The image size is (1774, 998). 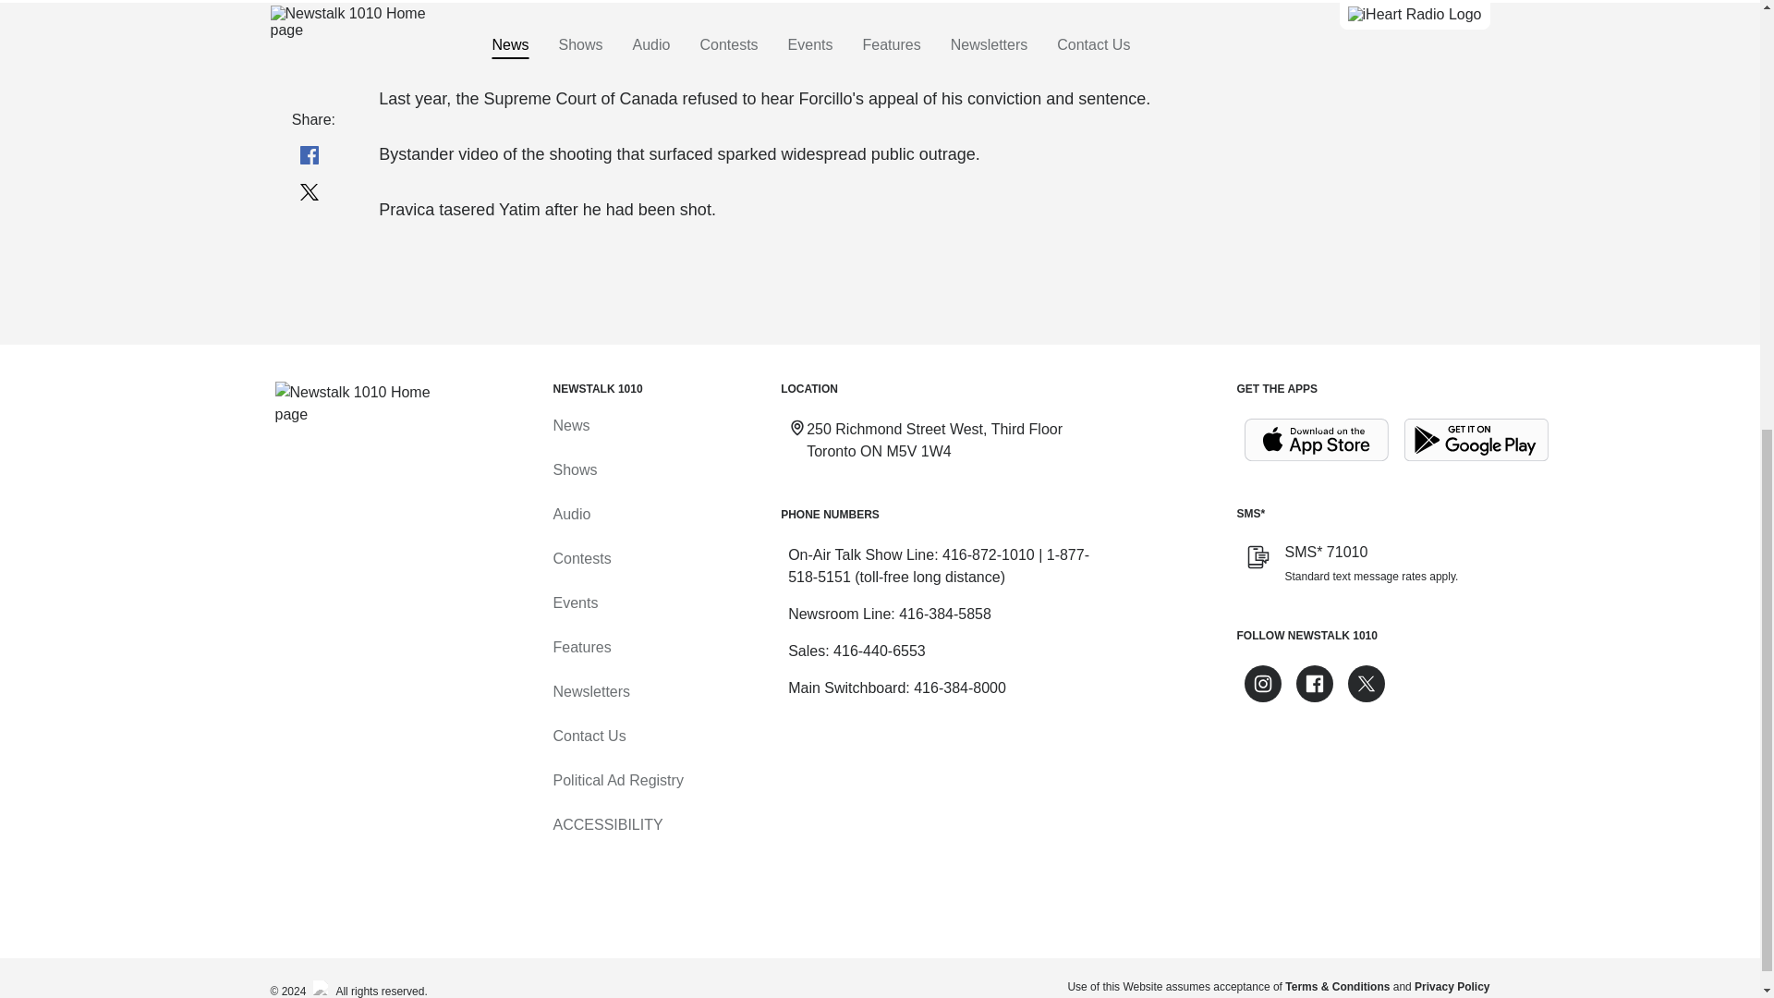 I want to click on Political Ad Registry, so click(x=617, y=780).